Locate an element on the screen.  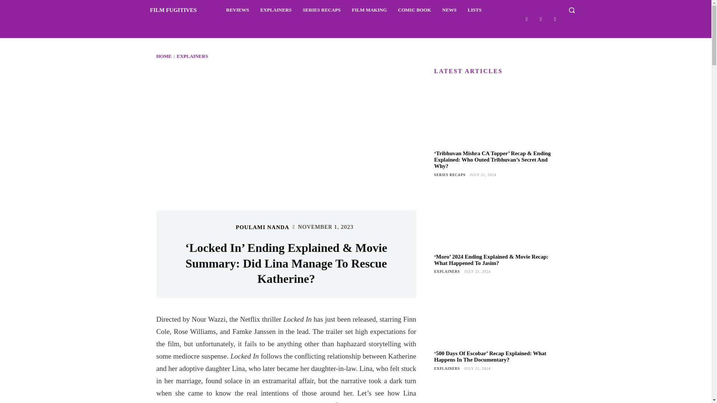
LISTS is located at coordinates (474, 10).